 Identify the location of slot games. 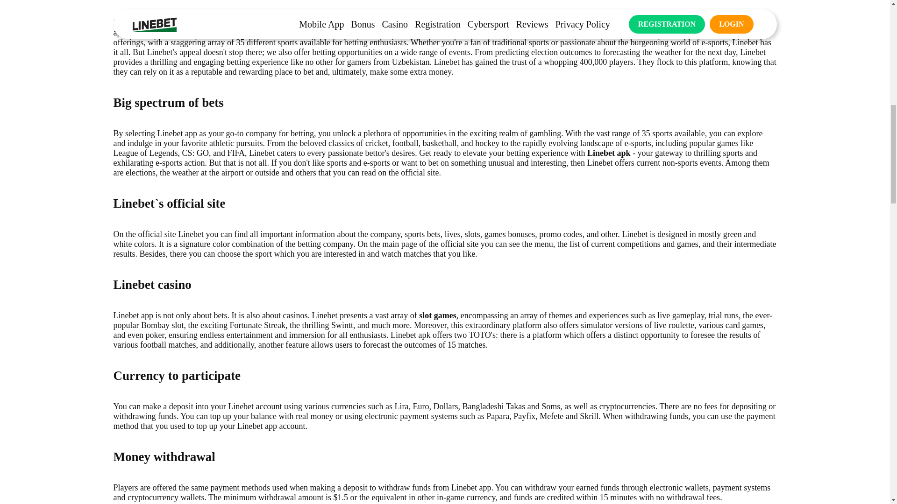
(437, 315).